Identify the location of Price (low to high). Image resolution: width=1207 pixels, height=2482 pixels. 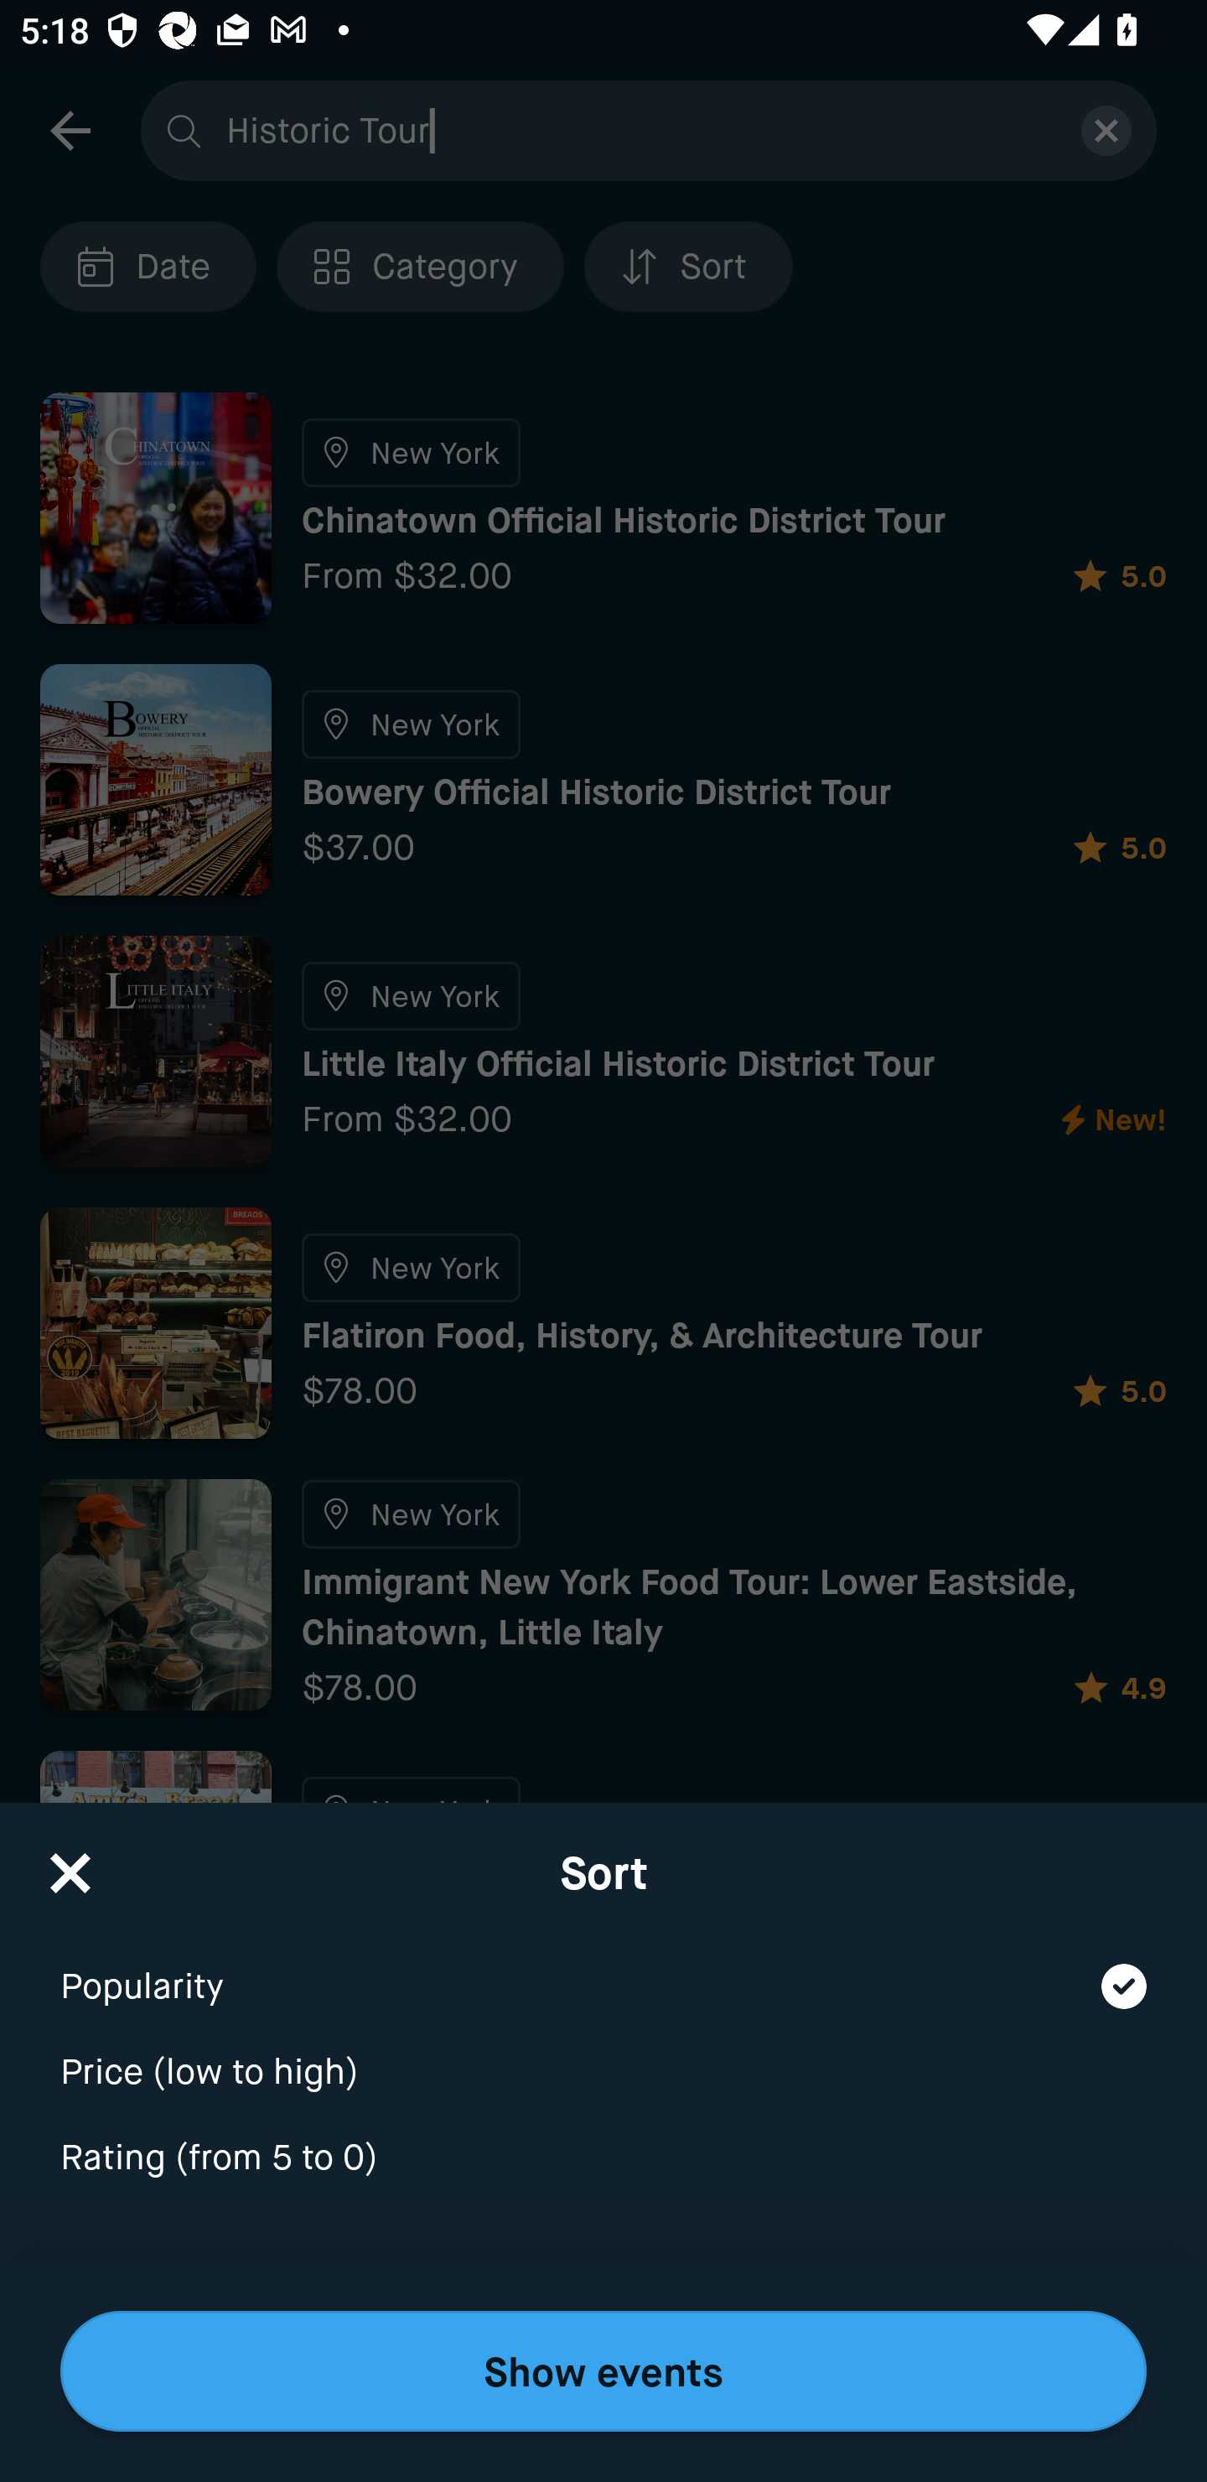
(603, 2054).